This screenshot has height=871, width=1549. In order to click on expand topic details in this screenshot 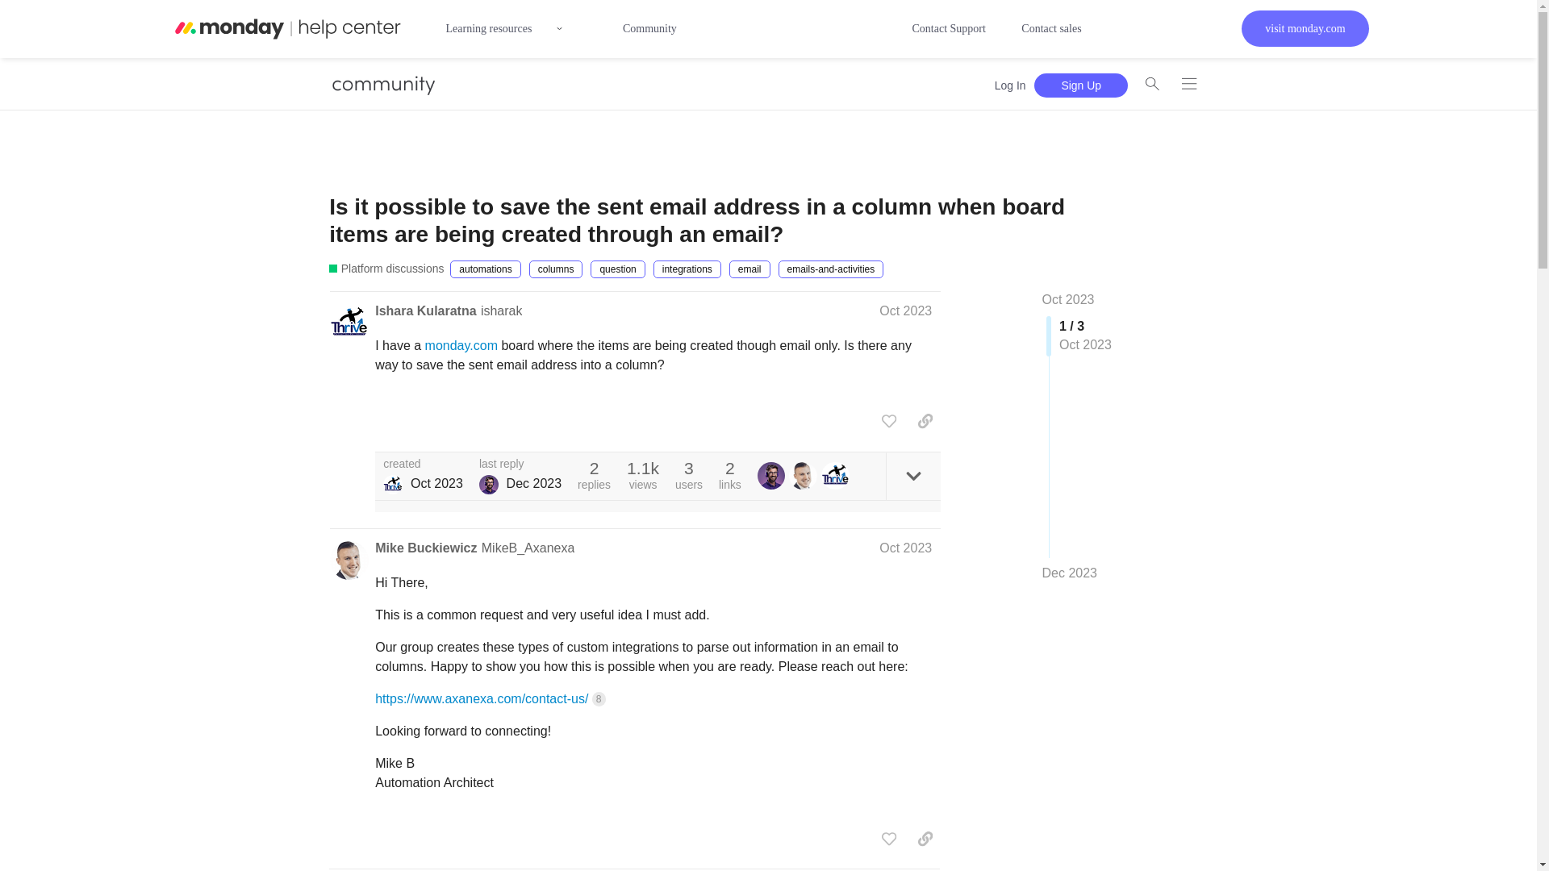, I will do `click(913, 476)`.